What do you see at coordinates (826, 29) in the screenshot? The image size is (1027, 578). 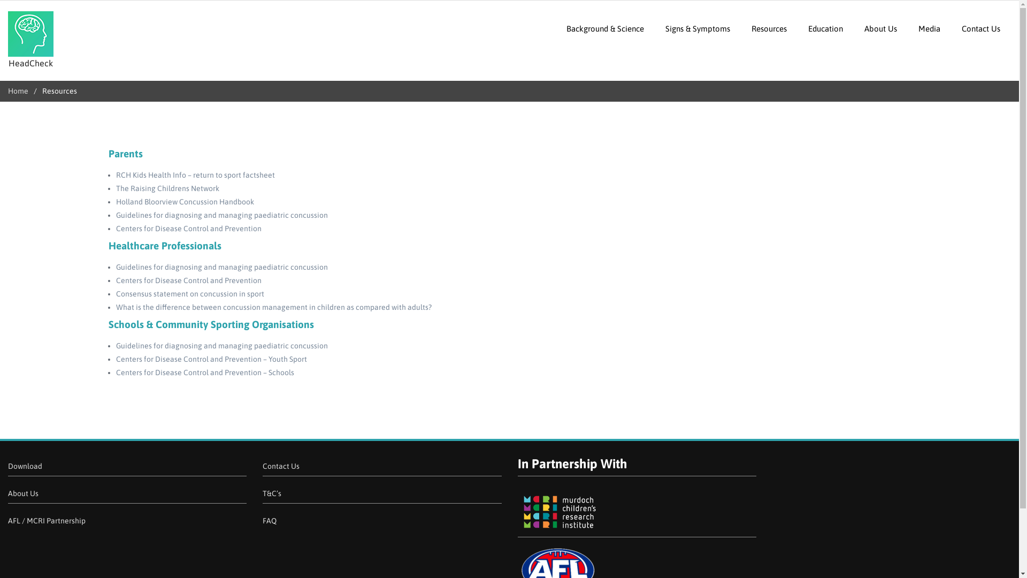 I see `Education` at bounding box center [826, 29].